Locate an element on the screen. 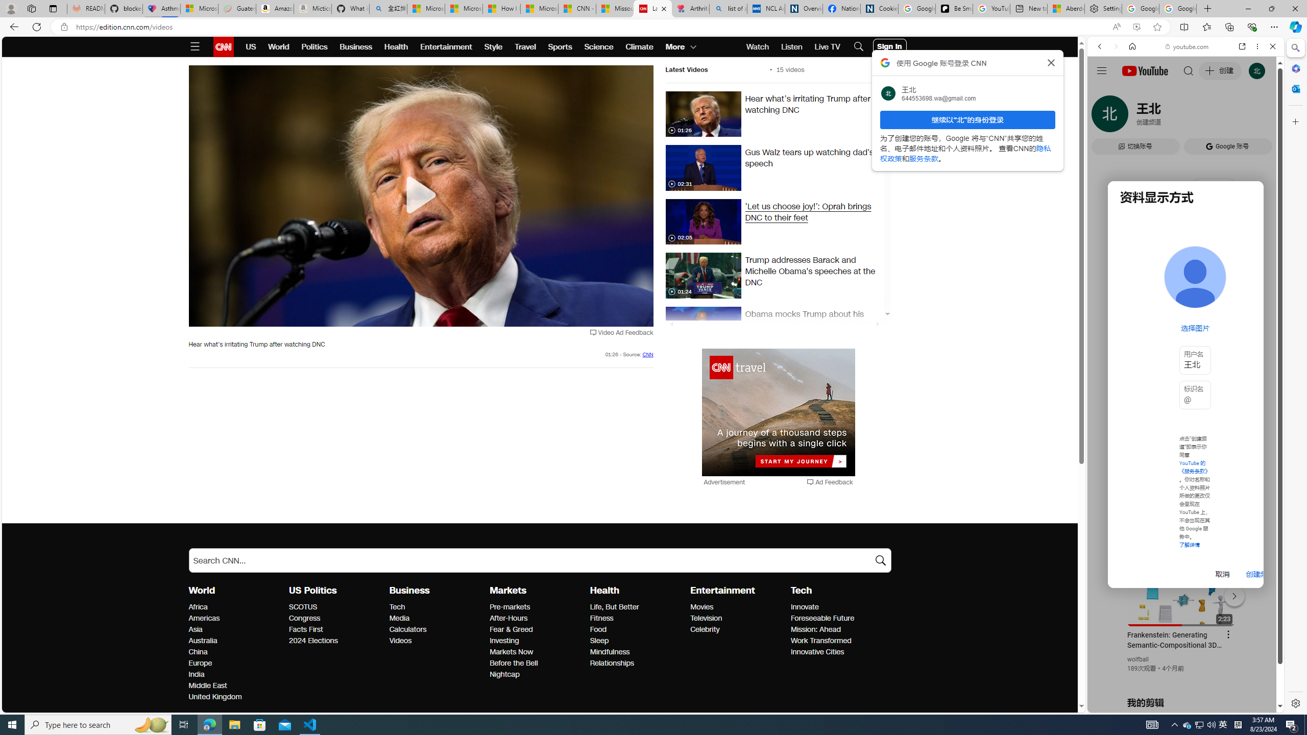 Image resolution: width=1307 pixels, height=735 pixels. Health Mindfulness is located at coordinates (610, 652).